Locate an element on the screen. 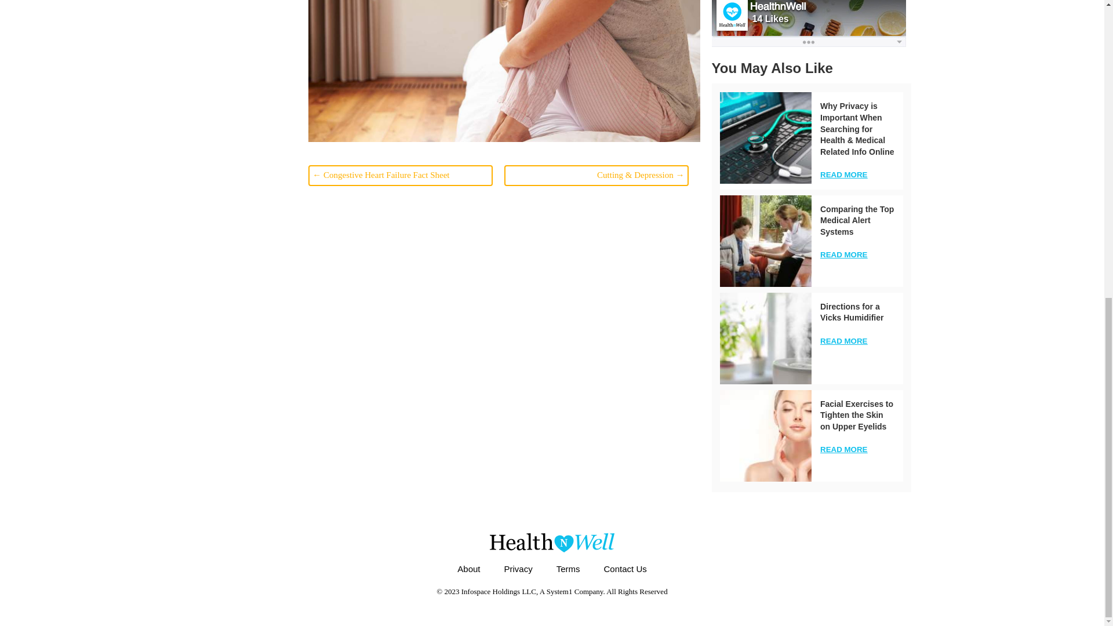 The image size is (1113, 626). Comparing the Top Medical Alert Systems is located at coordinates (857, 220).